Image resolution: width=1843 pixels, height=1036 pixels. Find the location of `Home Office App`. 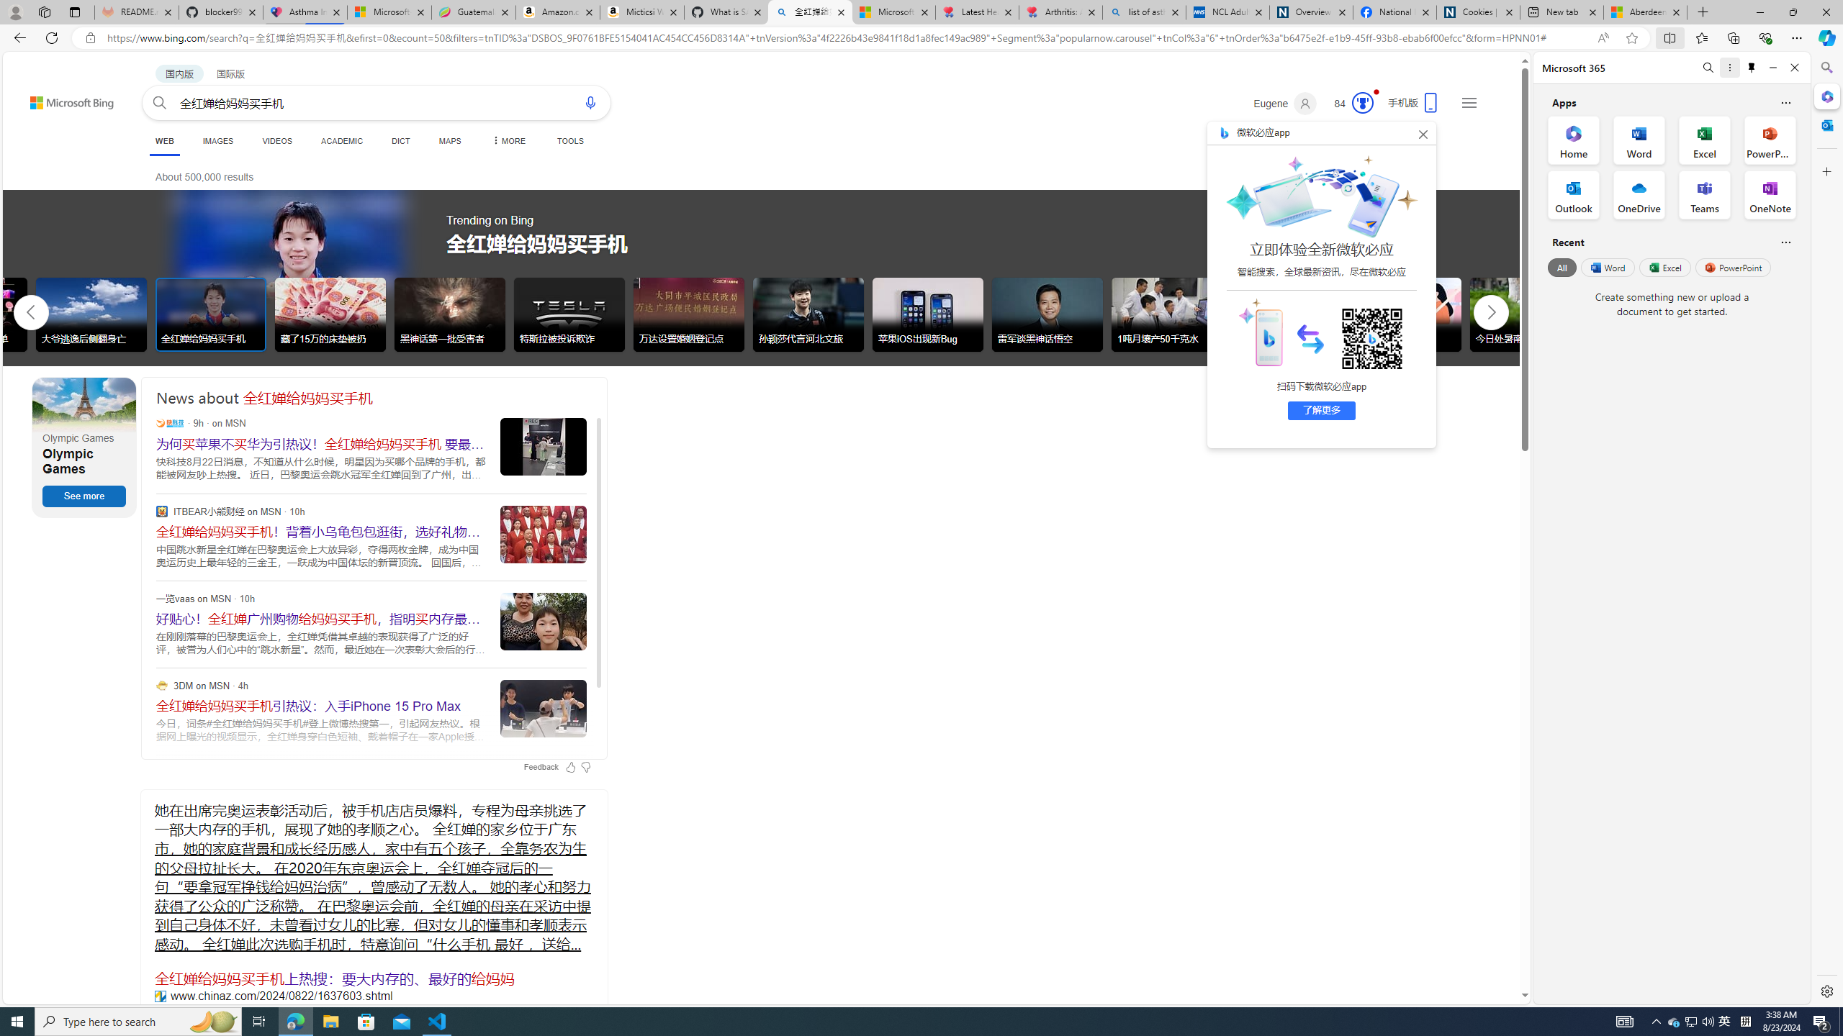

Home Office App is located at coordinates (1574, 140).